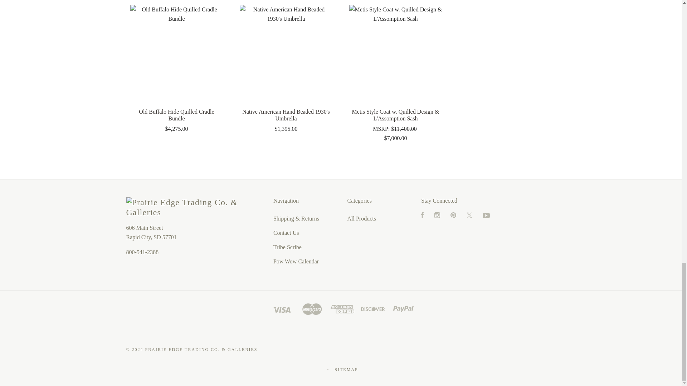  What do you see at coordinates (422, 215) in the screenshot?
I see `facebook` at bounding box center [422, 215].